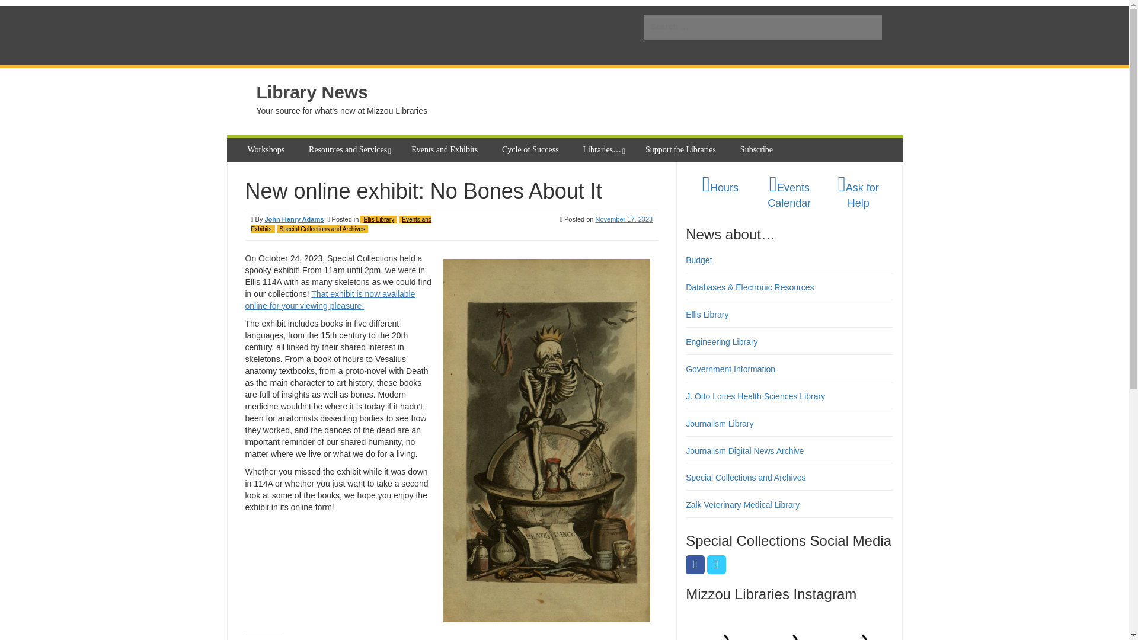 The image size is (1138, 640). What do you see at coordinates (347, 36) in the screenshot?
I see `Libraries, University of Missouri` at bounding box center [347, 36].